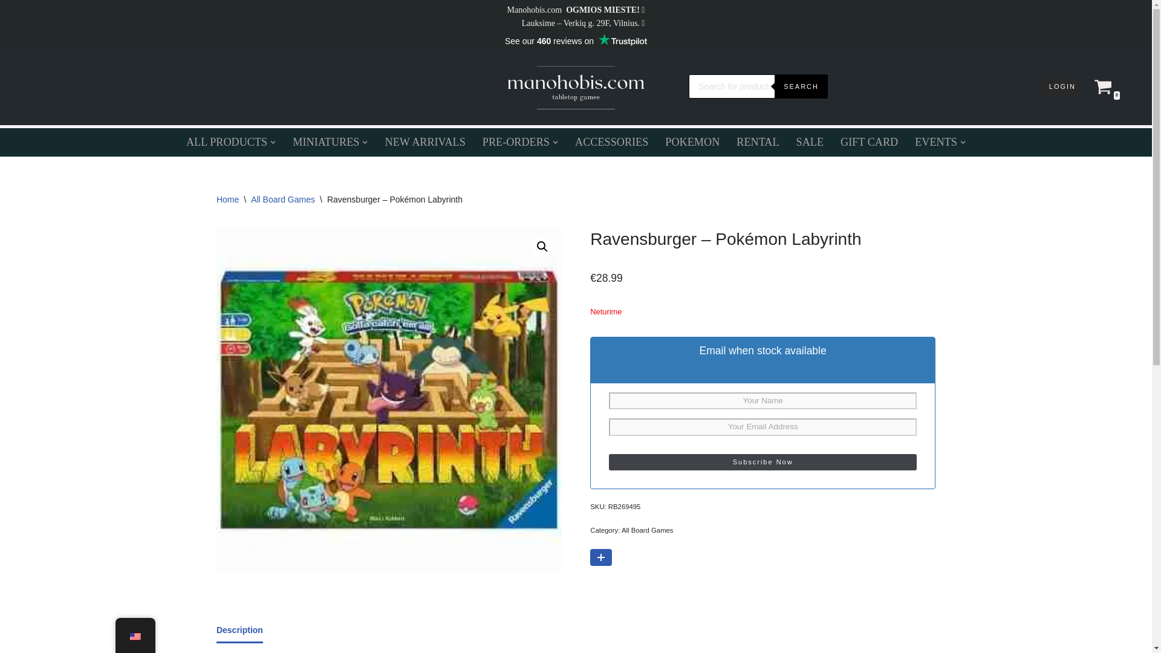  What do you see at coordinates (9, 25) in the screenshot?
I see `Skip to content` at bounding box center [9, 25].